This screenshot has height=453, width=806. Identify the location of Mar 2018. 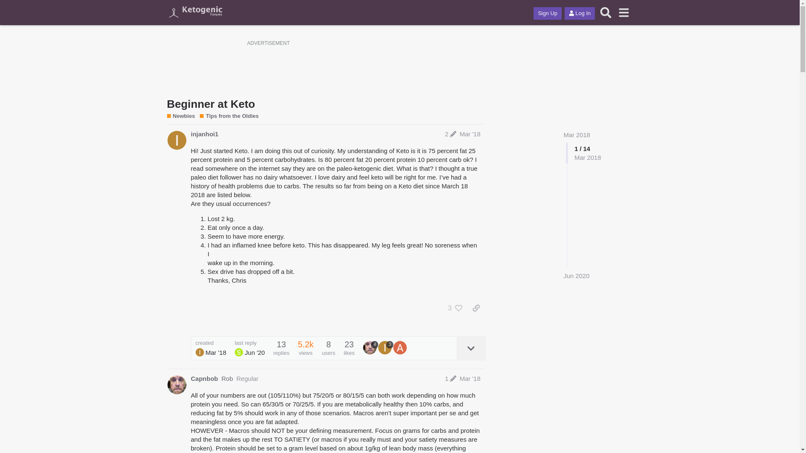
(577, 135).